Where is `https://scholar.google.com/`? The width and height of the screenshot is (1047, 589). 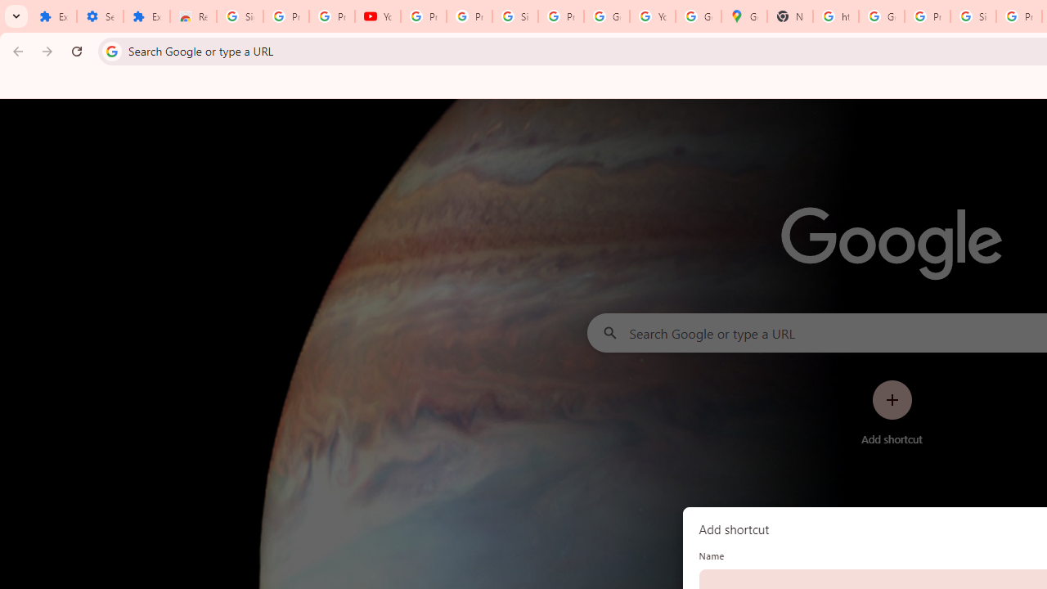 https://scholar.google.com/ is located at coordinates (836, 16).